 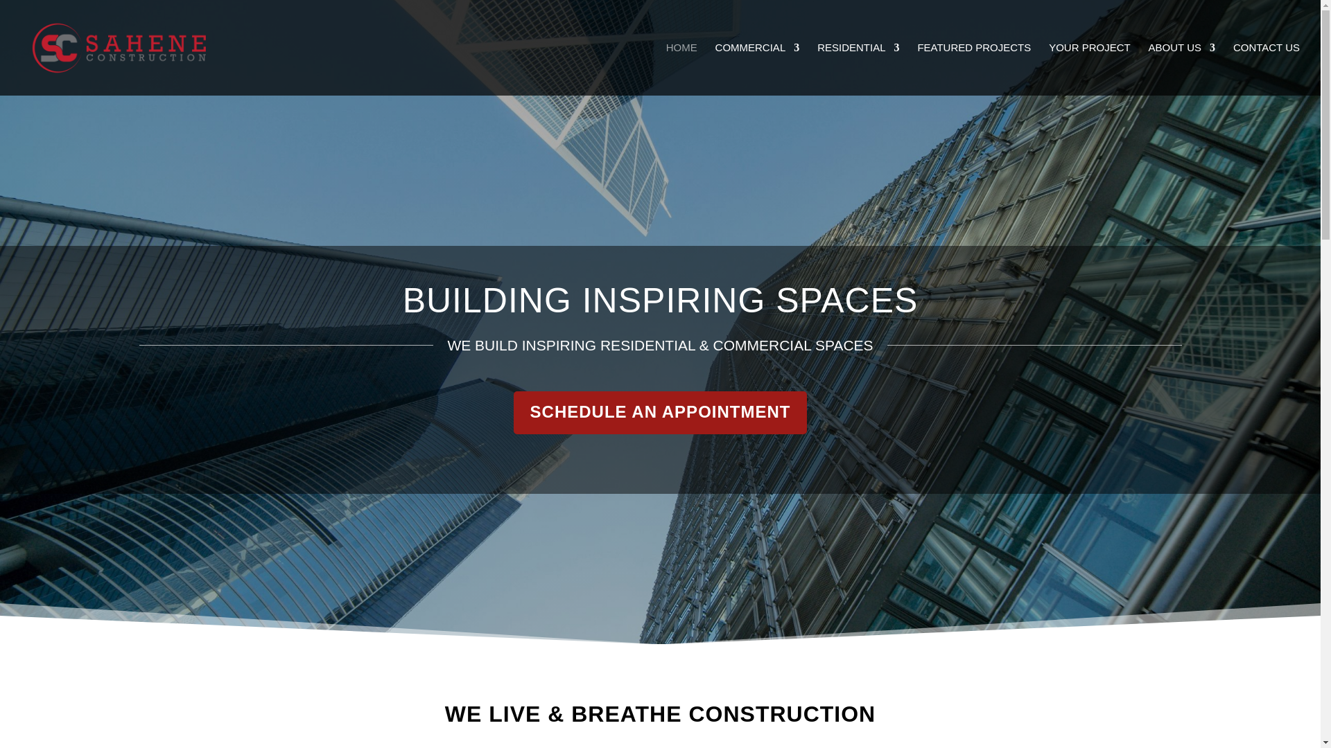 I want to click on SCHEDULE AN APPOINTMENT, so click(x=661, y=413).